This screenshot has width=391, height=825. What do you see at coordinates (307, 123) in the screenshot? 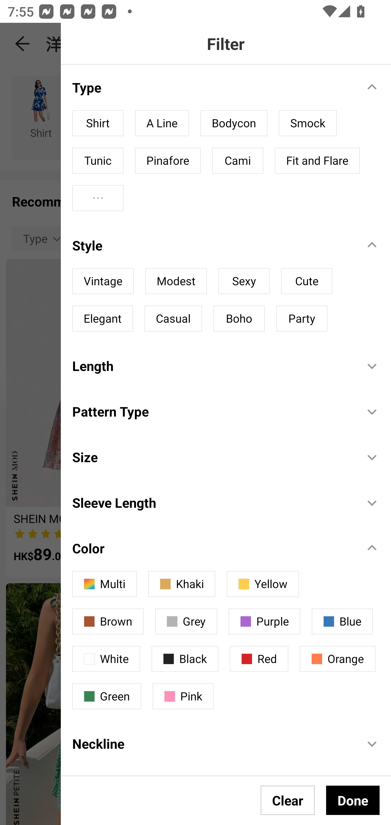
I see `Smock` at bounding box center [307, 123].